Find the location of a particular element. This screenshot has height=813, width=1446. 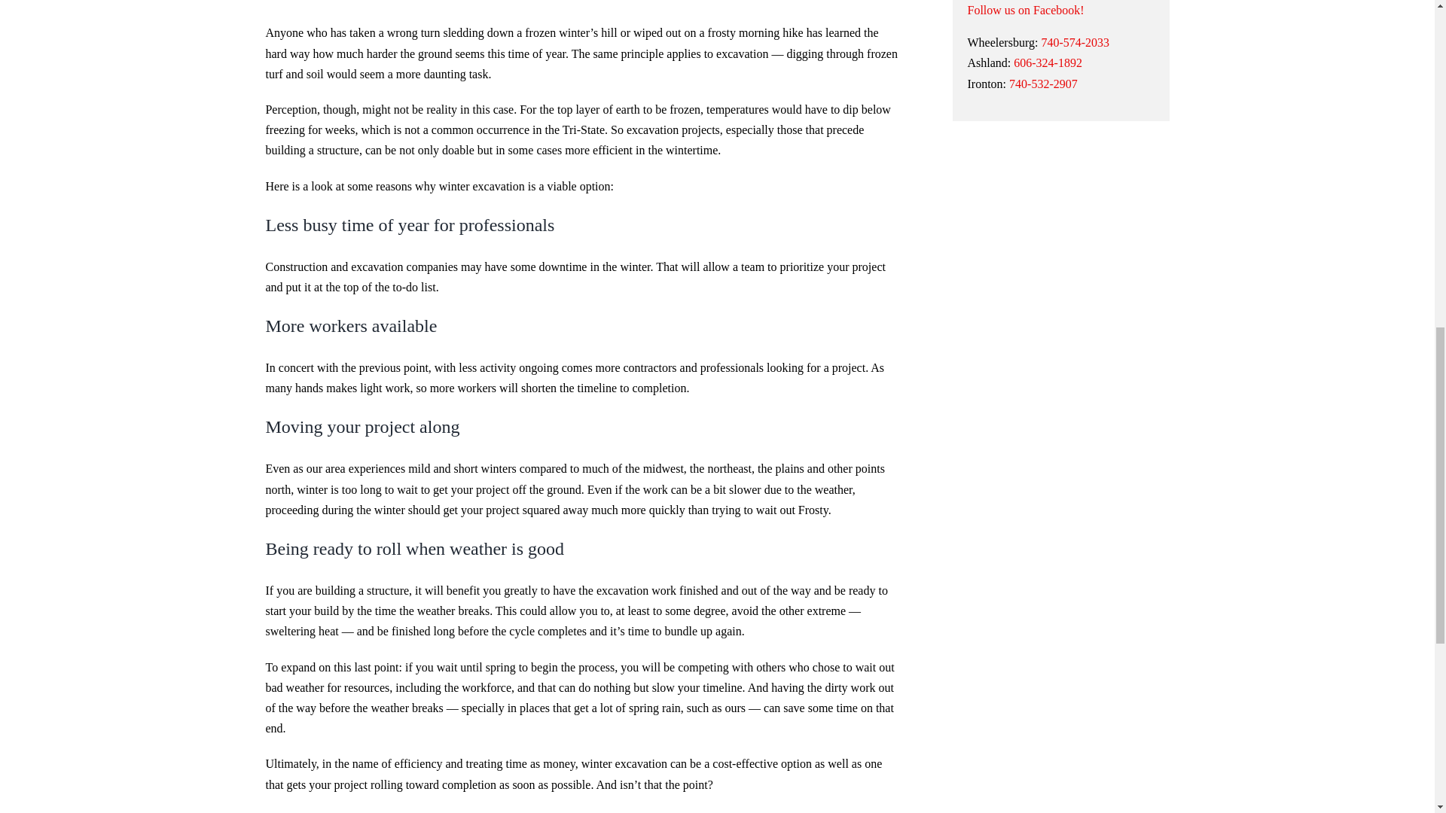

740-532-2907 is located at coordinates (1043, 83).